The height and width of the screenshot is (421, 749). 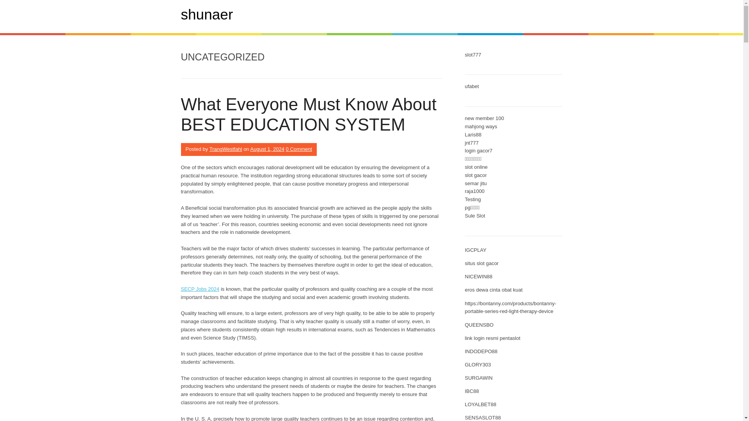 What do you see at coordinates (473, 55) in the screenshot?
I see `slot777` at bounding box center [473, 55].